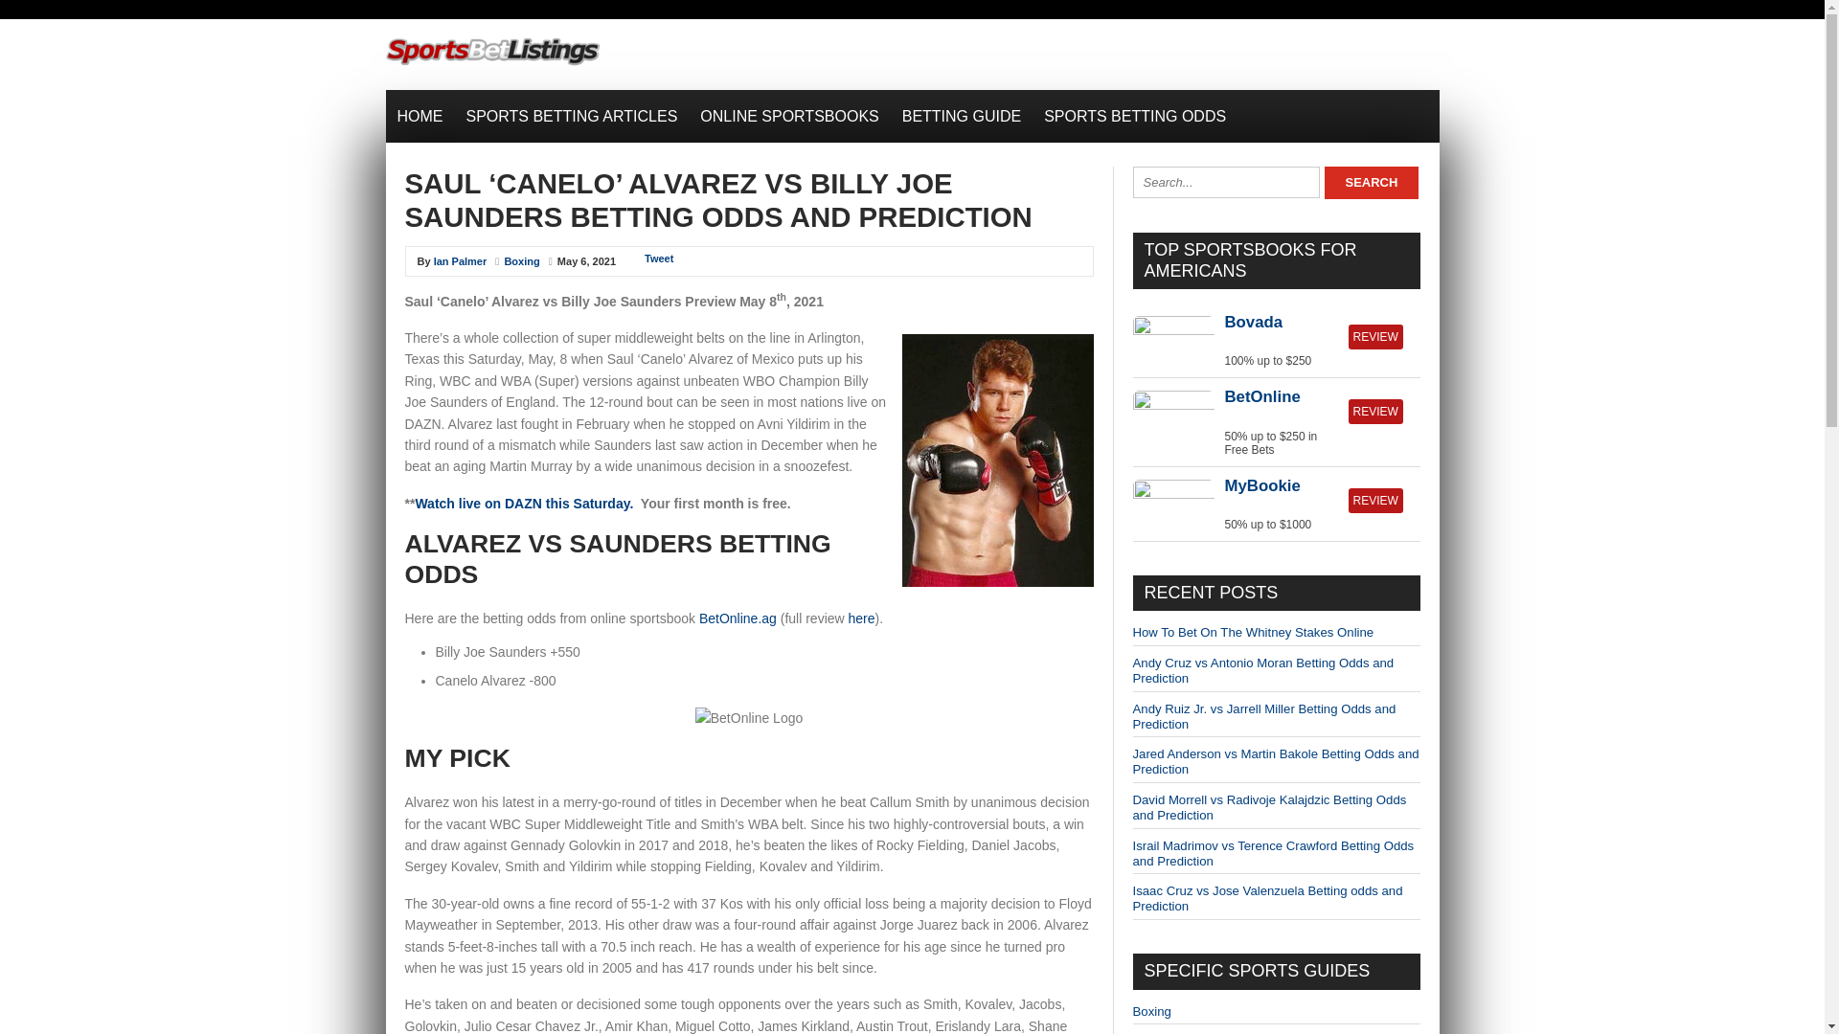 The width and height of the screenshot is (1839, 1034). I want to click on Bovada, so click(1253, 322).